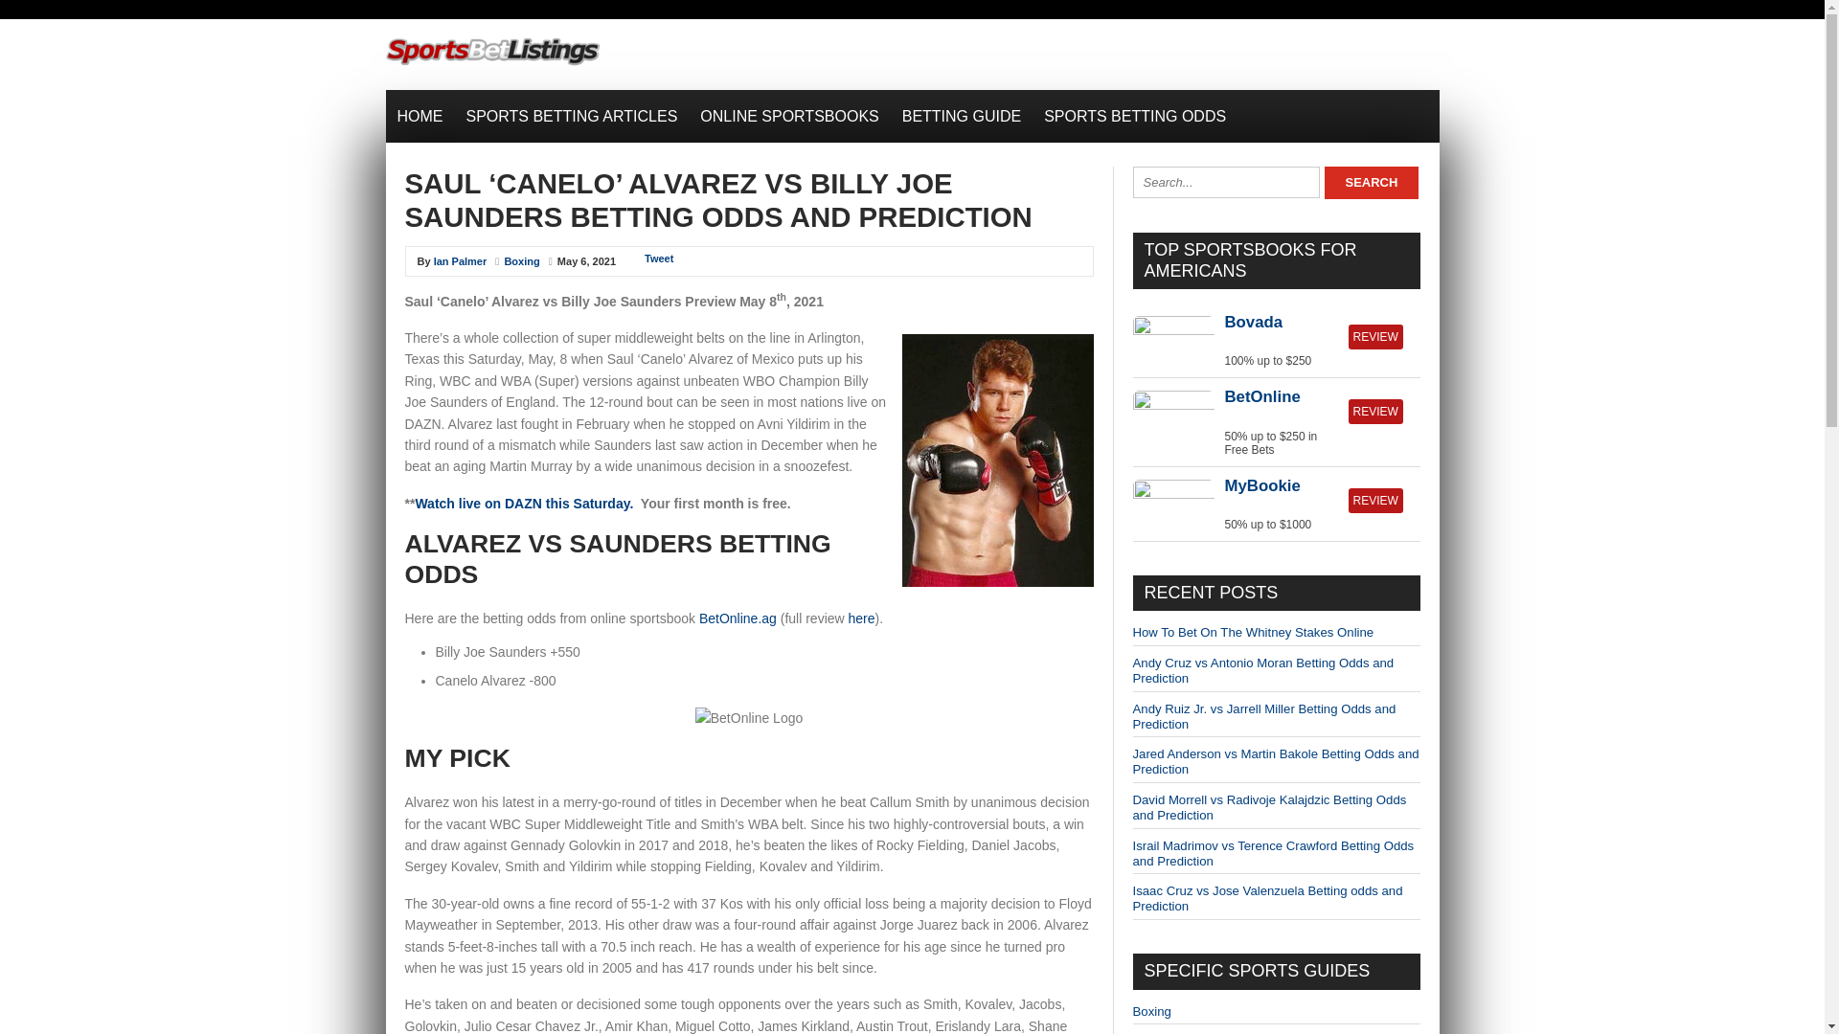 The width and height of the screenshot is (1839, 1034). I want to click on Bovada, so click(1253, 322).